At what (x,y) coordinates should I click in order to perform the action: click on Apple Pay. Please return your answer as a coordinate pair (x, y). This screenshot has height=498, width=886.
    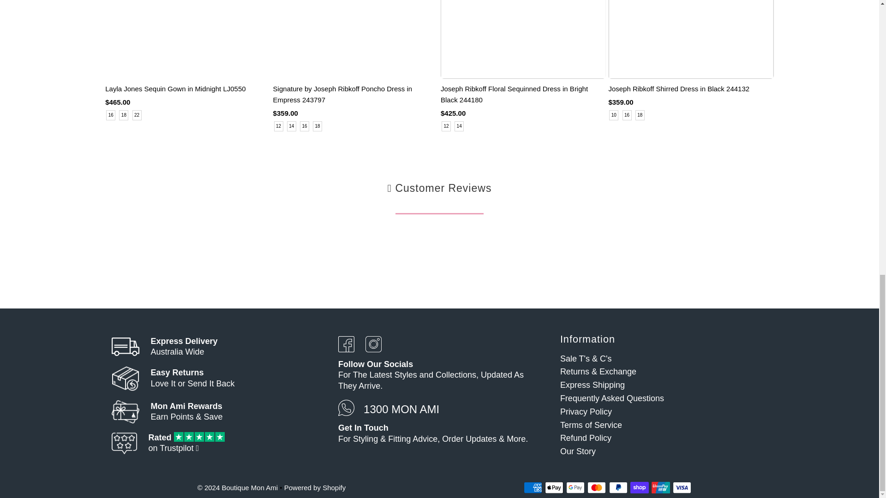
    Looking at the image, I should click on (554, 488).